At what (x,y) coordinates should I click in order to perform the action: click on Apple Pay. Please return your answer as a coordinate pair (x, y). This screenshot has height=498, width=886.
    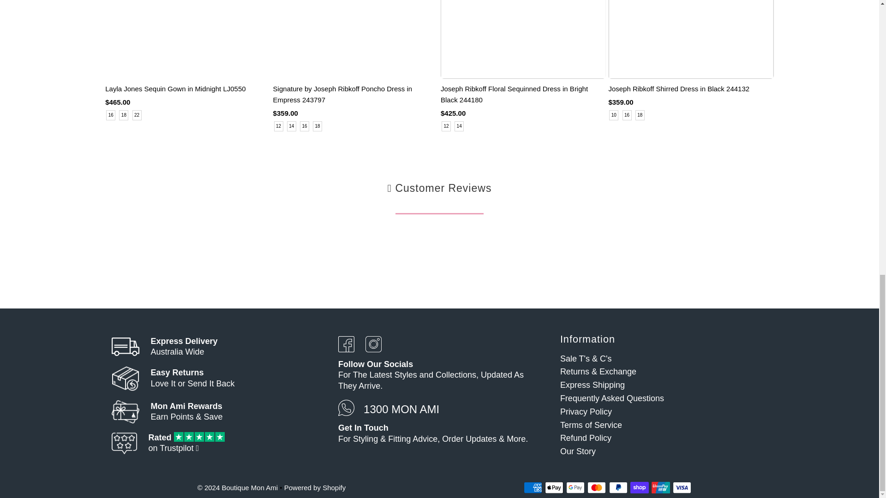
    Looking at the image, I should click on (554, 488).